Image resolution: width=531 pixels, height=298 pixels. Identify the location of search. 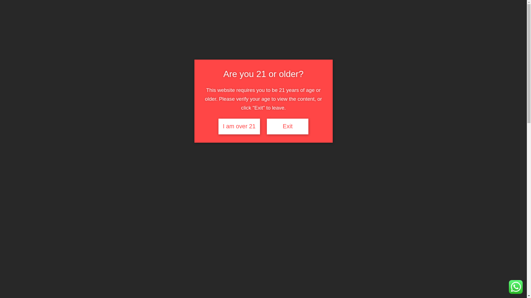
(351, 27).